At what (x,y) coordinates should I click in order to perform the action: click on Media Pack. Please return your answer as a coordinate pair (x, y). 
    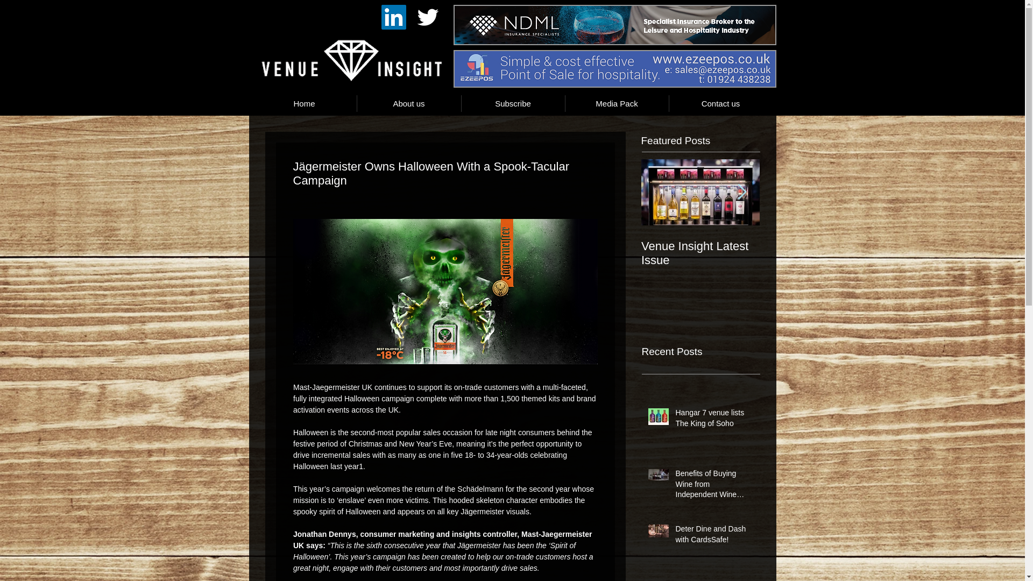
    Looking at the image, I should click on (617, 103).